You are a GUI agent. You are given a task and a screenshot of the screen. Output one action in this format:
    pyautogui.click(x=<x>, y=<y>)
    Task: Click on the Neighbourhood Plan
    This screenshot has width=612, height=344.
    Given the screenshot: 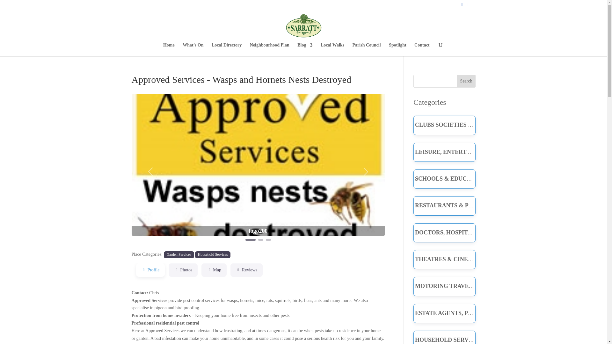 What is the action you would take?
    pyautogui.click(x=270, y=50)
    